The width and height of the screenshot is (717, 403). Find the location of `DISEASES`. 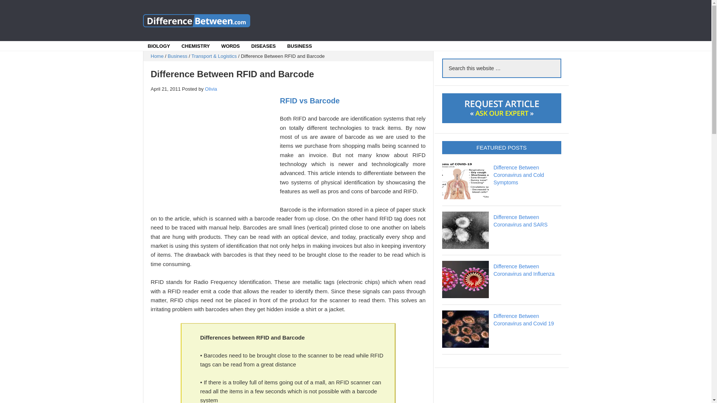

DISEASES is located at coordinates (263, 46).